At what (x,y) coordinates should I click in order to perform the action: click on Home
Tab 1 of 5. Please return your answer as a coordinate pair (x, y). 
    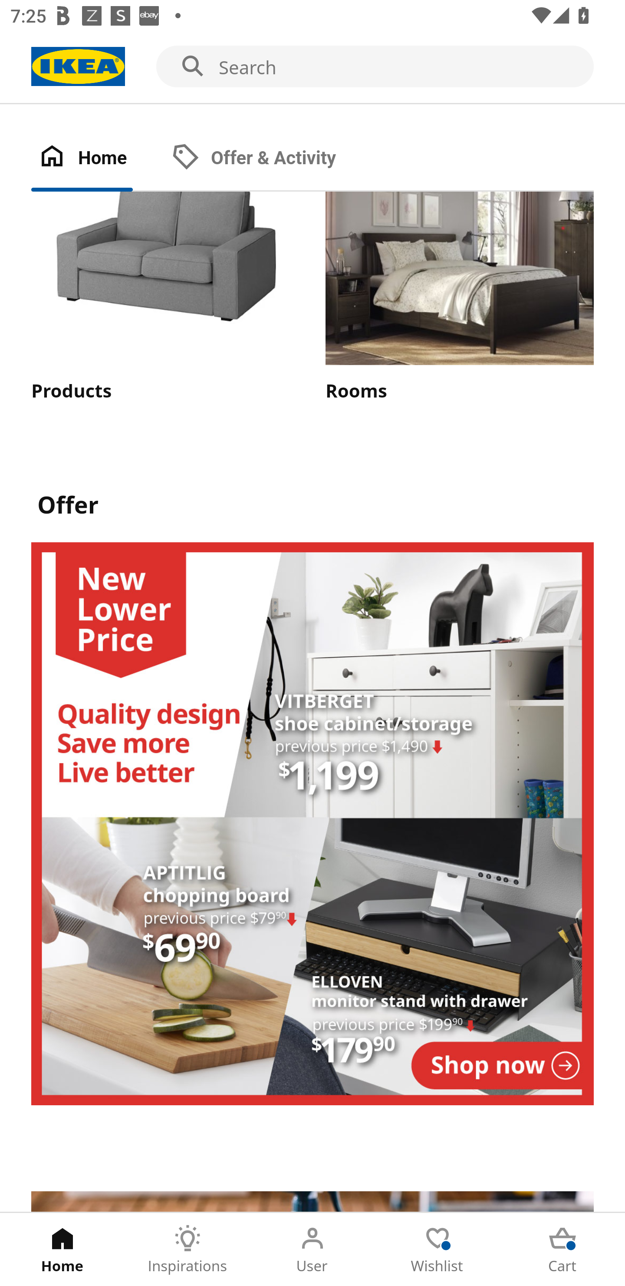
    Looking at the image, I should click on (62, 1250).